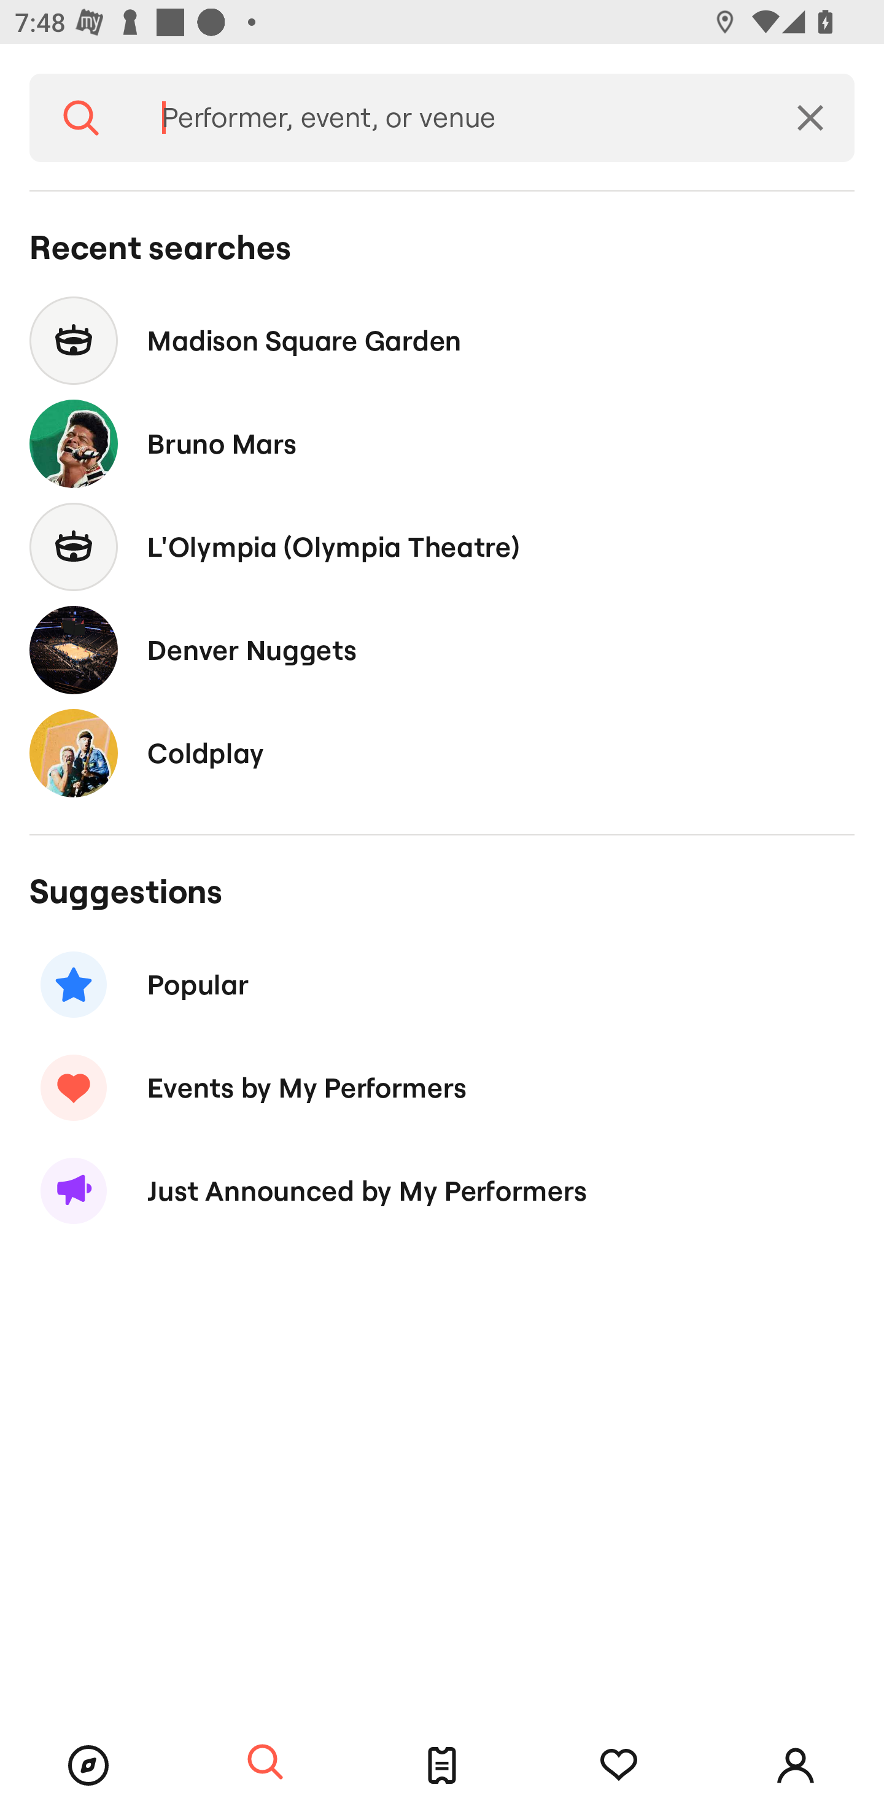  What do you see at coordinates (265, 1763) in the screenshot?
I see `Search` at bounding box center [265, 1763].